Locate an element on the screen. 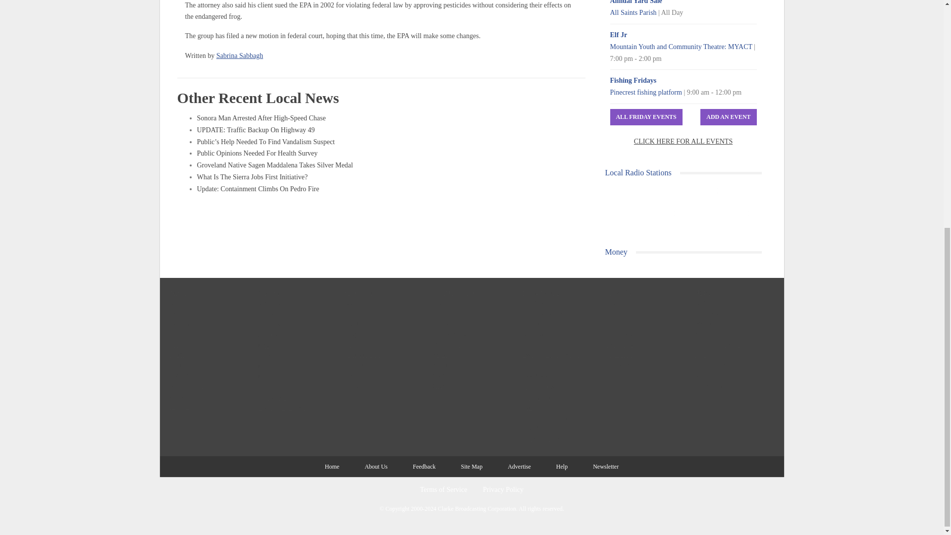 The image size is (951, 535). Add An Event is located at coordinates (728, 117).